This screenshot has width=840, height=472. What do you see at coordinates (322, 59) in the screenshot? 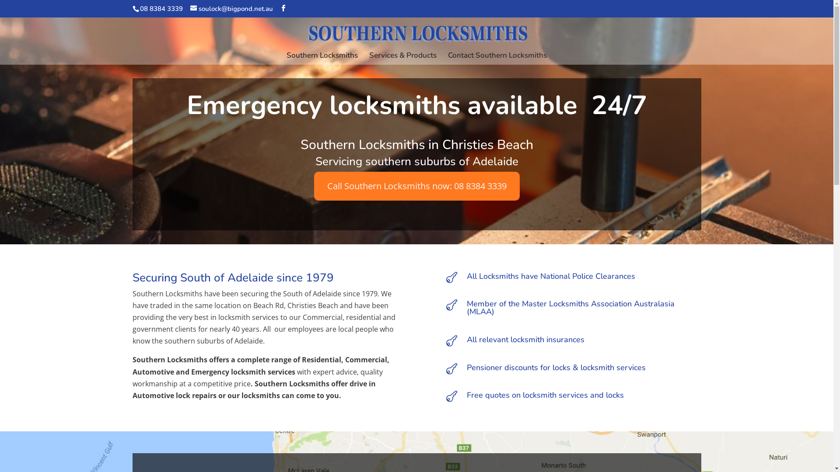
I see `Southern Locksmiths` at bounding box center [322, 59].